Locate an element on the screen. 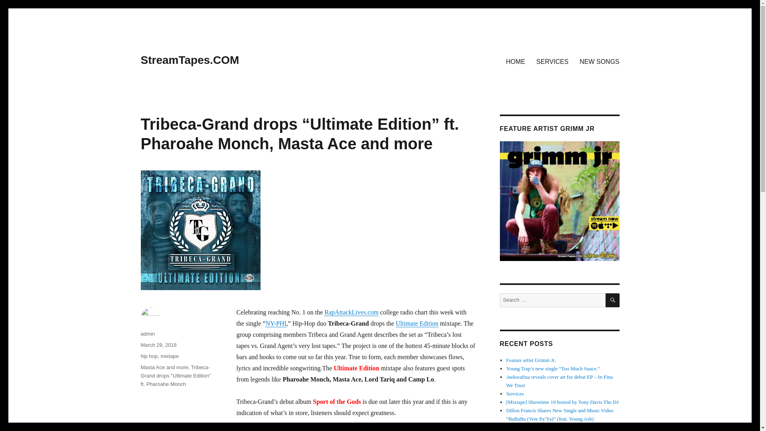 The image size is (766, 431). StreamTapes.COM is located at coordinates (190, 60).